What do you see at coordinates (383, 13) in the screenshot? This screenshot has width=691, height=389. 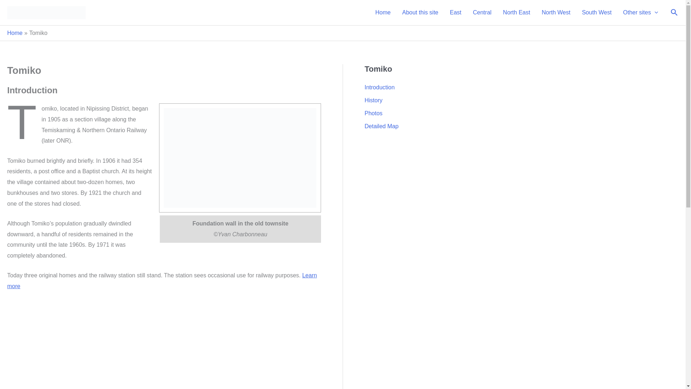 I see `Home` at bounding box center [383, 13].